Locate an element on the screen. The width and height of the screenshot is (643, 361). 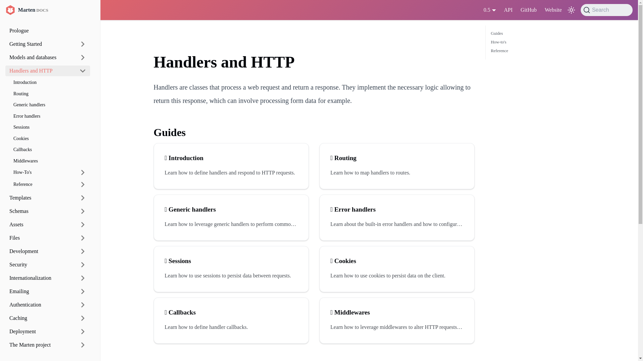
API is located at coordinates (508, 10).